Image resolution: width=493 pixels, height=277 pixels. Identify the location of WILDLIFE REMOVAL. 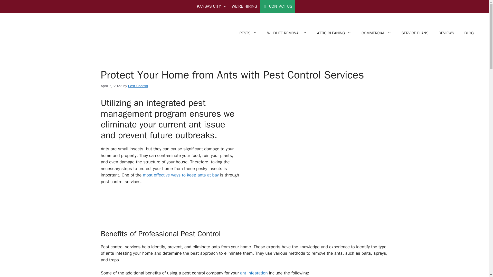
(287, 33).